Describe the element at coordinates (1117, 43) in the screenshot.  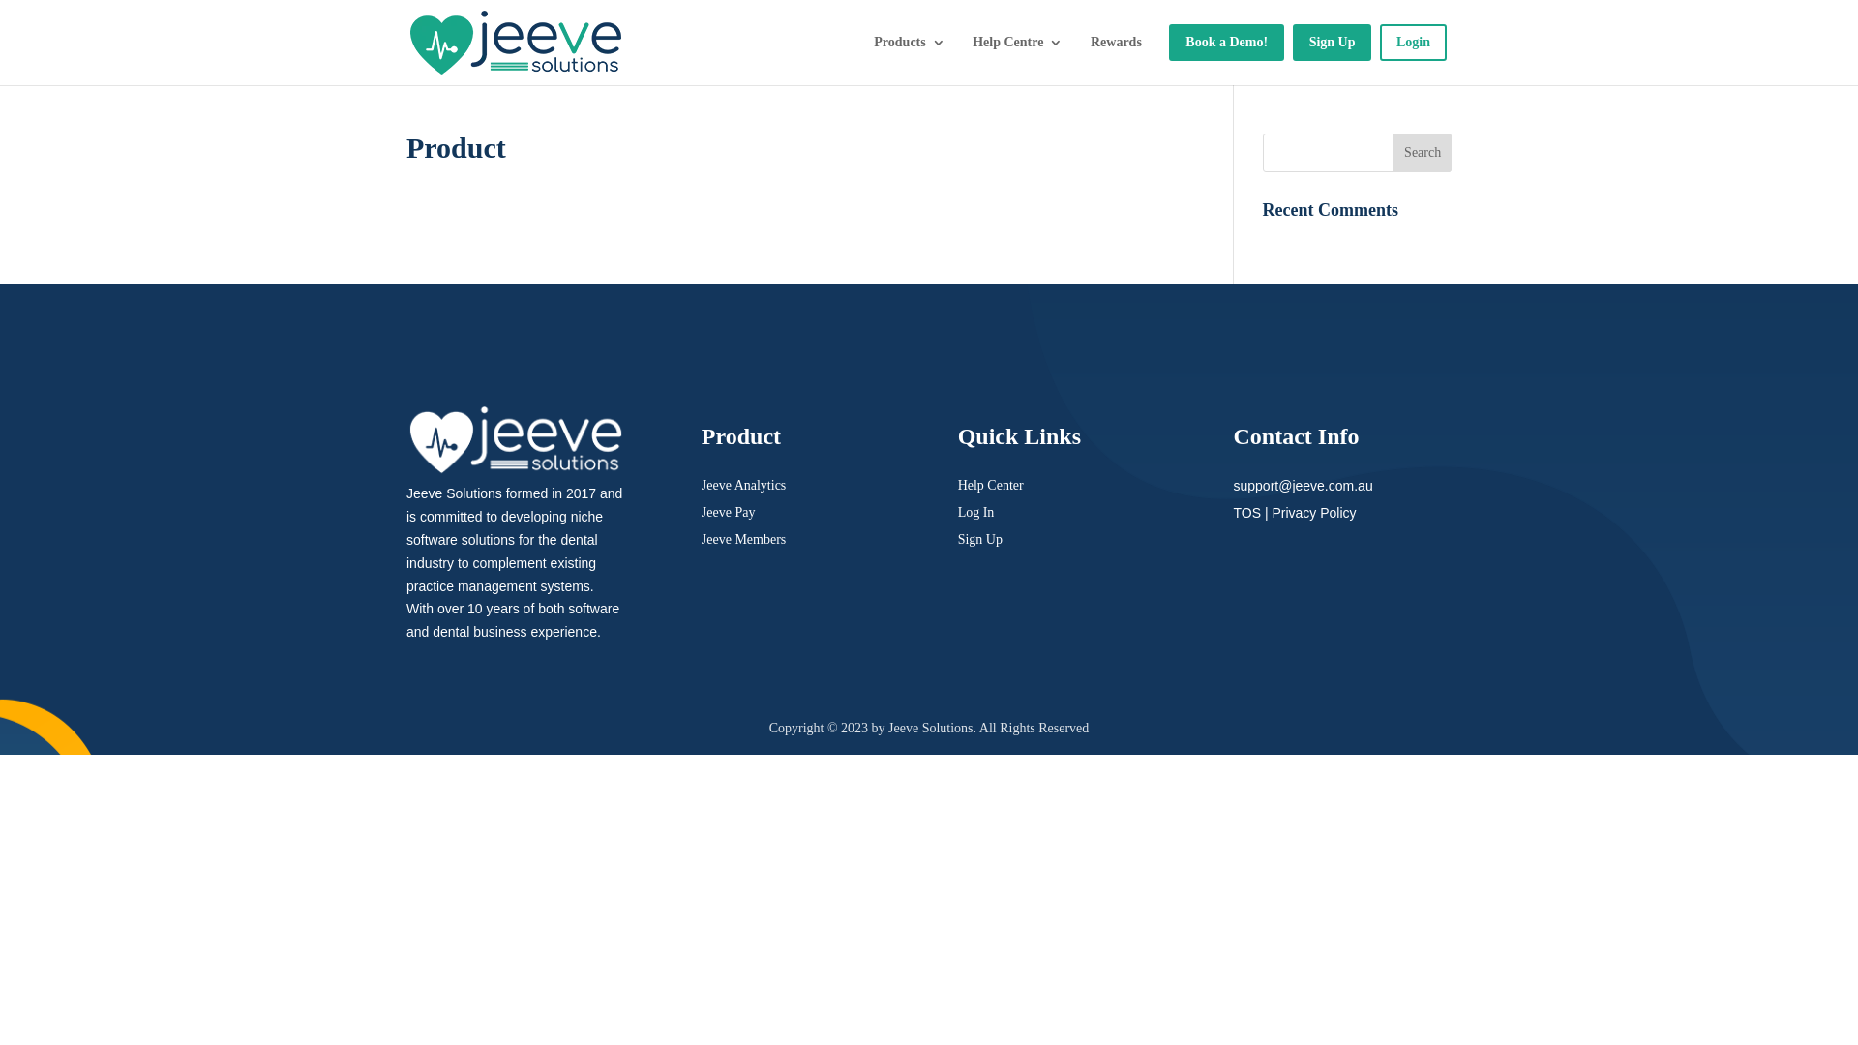
I see `Rewards` at that location.